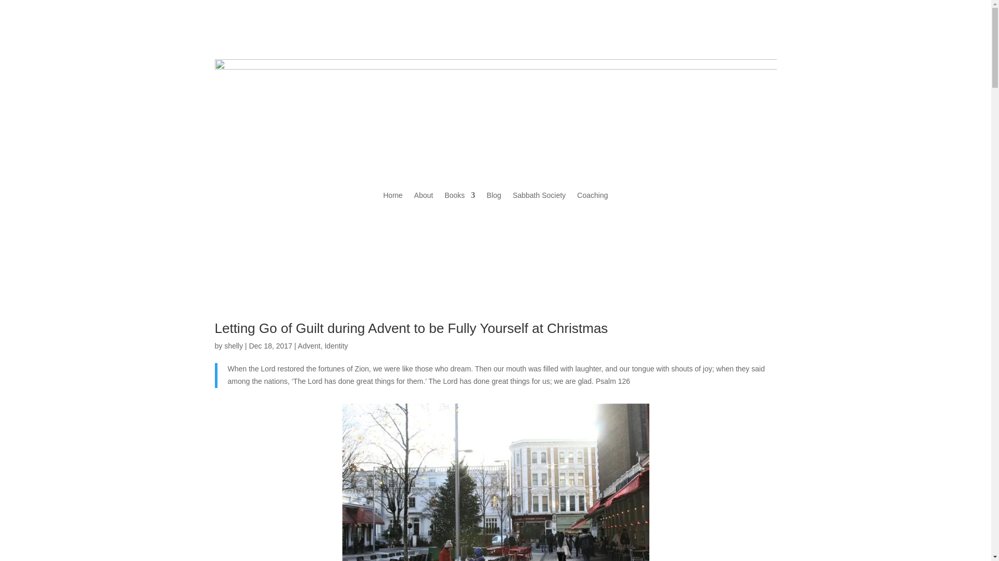 This screenshot has height=561, width=999. Describe the element at coordinates (460, 197) in the screenshot. I see `Books` at that location.